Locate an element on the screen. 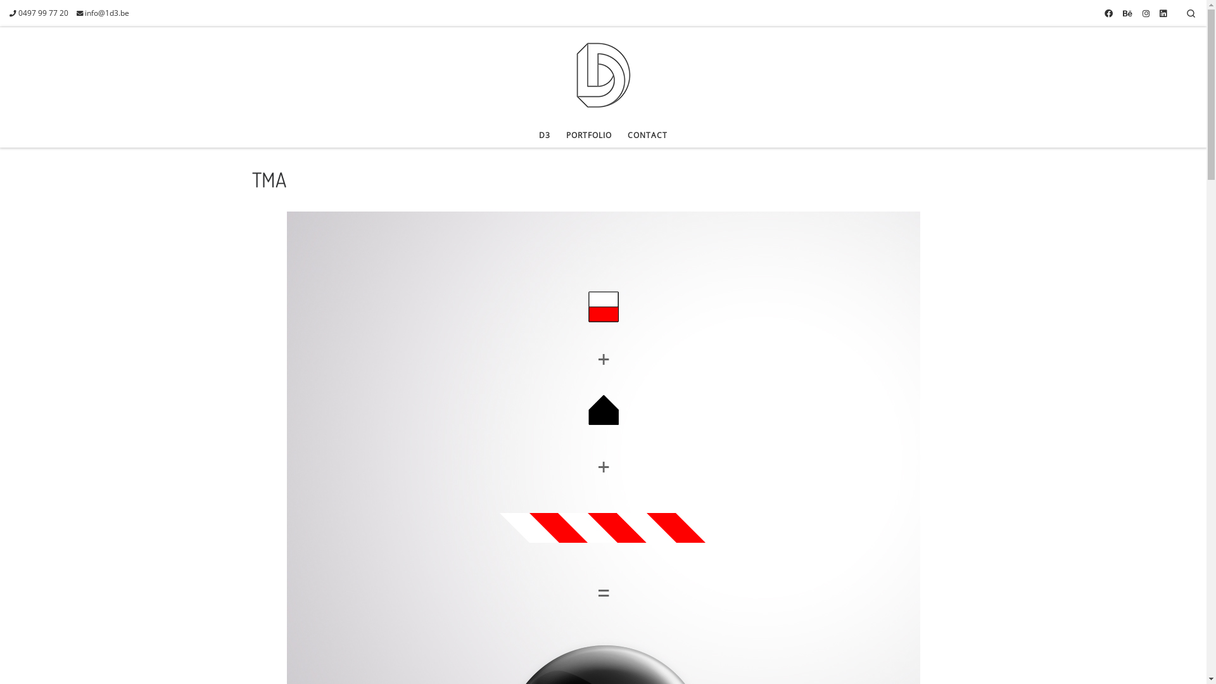 The width and height of the screenshot is (1216, 684). Skip to content is located at coordinates (46, 18).